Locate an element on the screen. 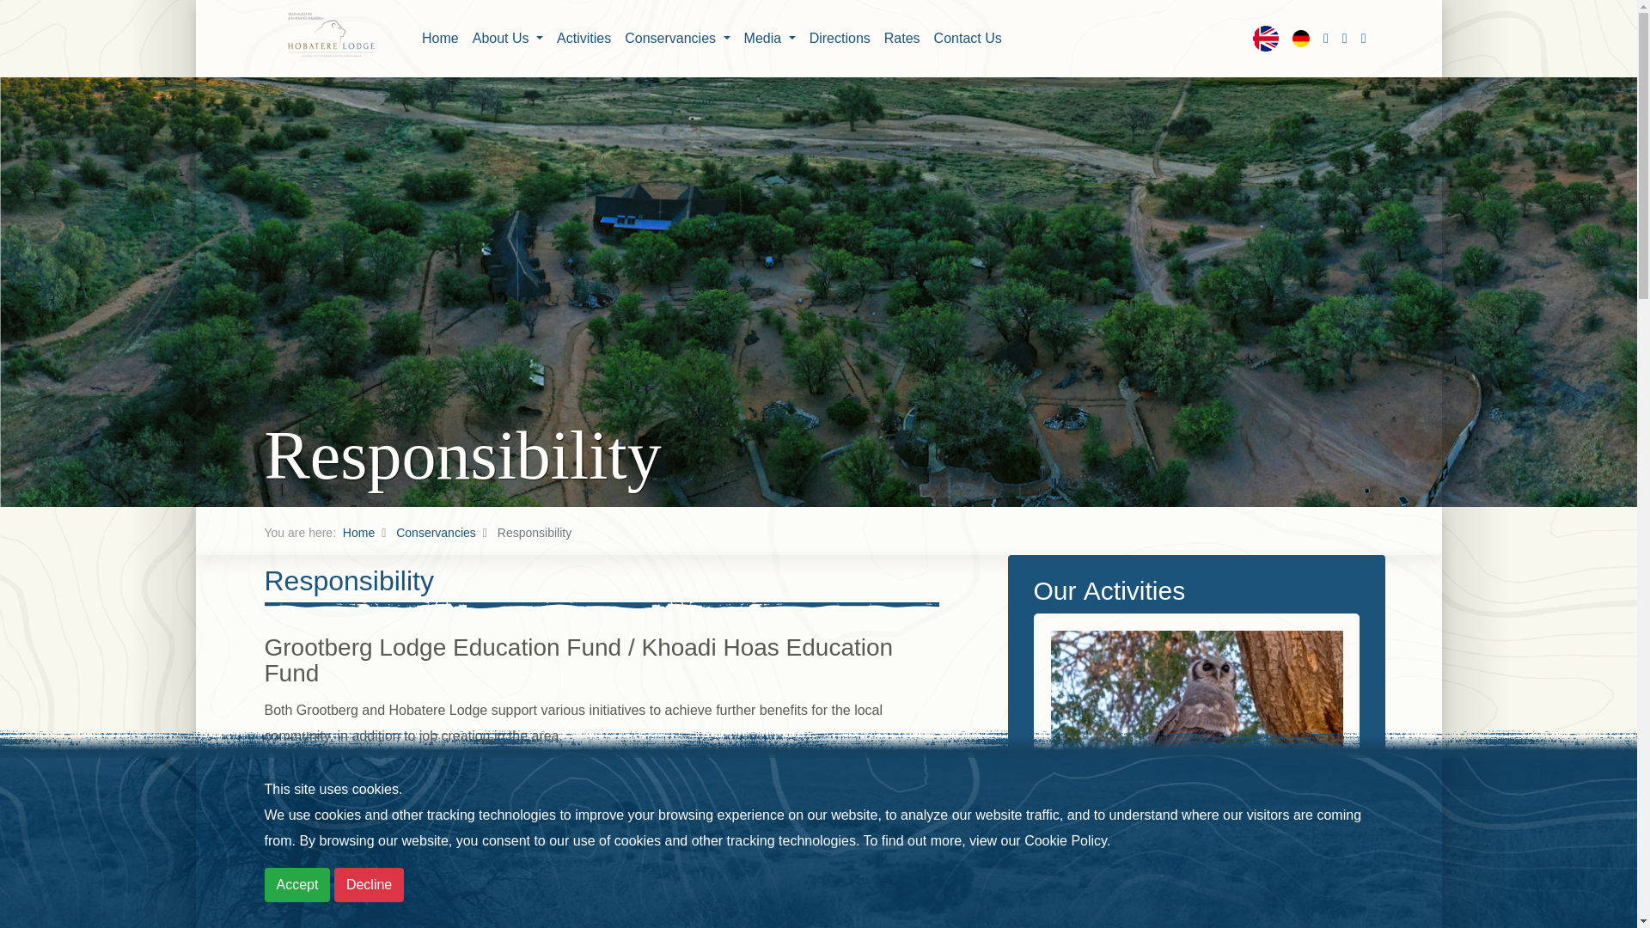 This screenshot has width=1650, height=928. Hobatere Lodge Night Drives is located at coordinates (1196, 712).